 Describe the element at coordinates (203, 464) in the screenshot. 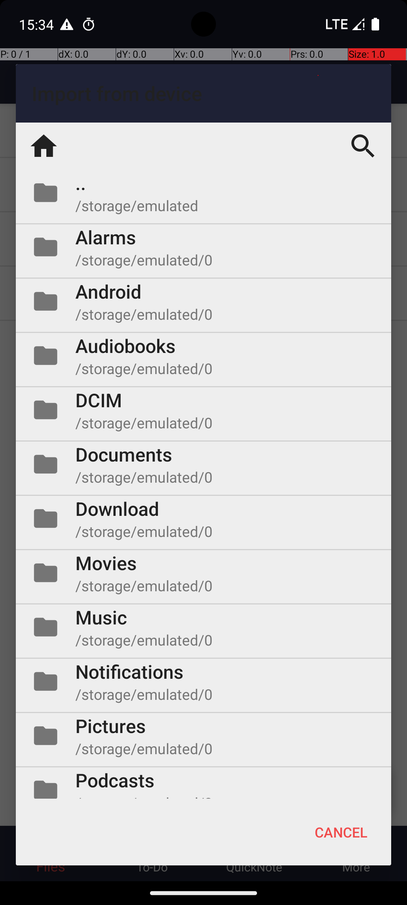

I see `Folder Documents ` at that location.